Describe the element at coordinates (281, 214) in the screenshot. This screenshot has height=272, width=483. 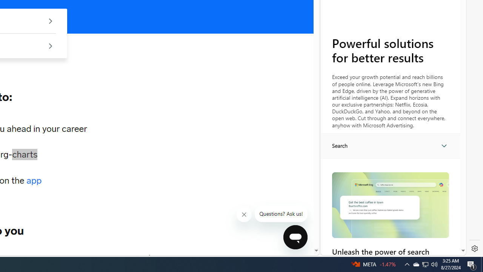
I see `Questions? Ask us!` at that location.